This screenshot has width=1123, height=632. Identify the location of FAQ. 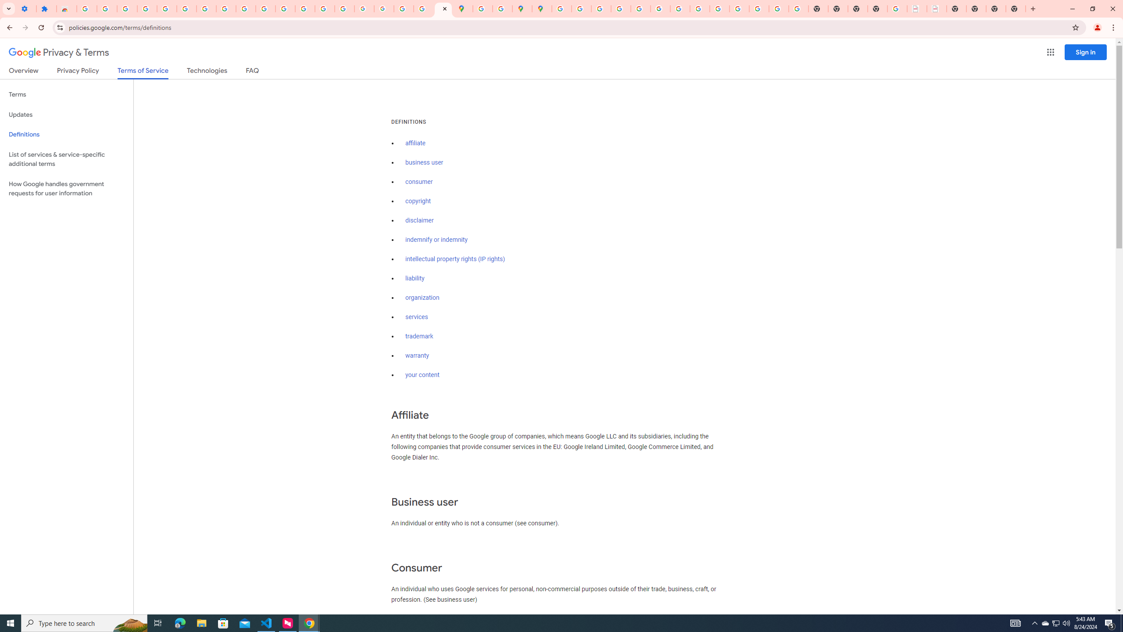
(253, 72).